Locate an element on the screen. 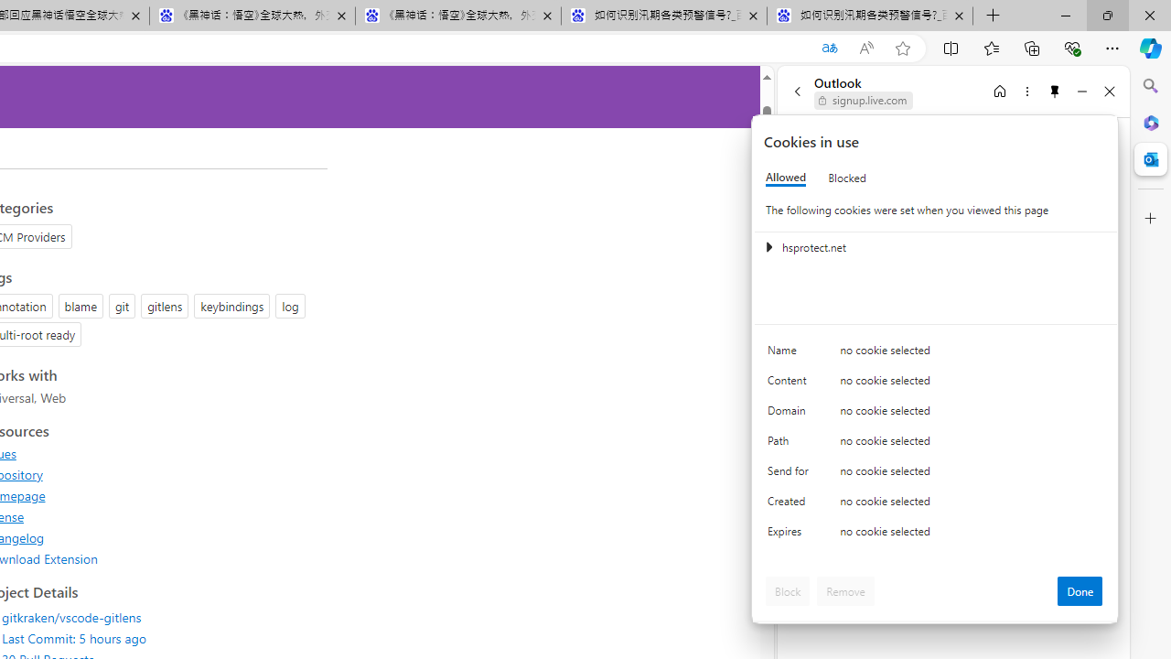 The image size is (1171, 659). Created is located at coordinates (790, 505).